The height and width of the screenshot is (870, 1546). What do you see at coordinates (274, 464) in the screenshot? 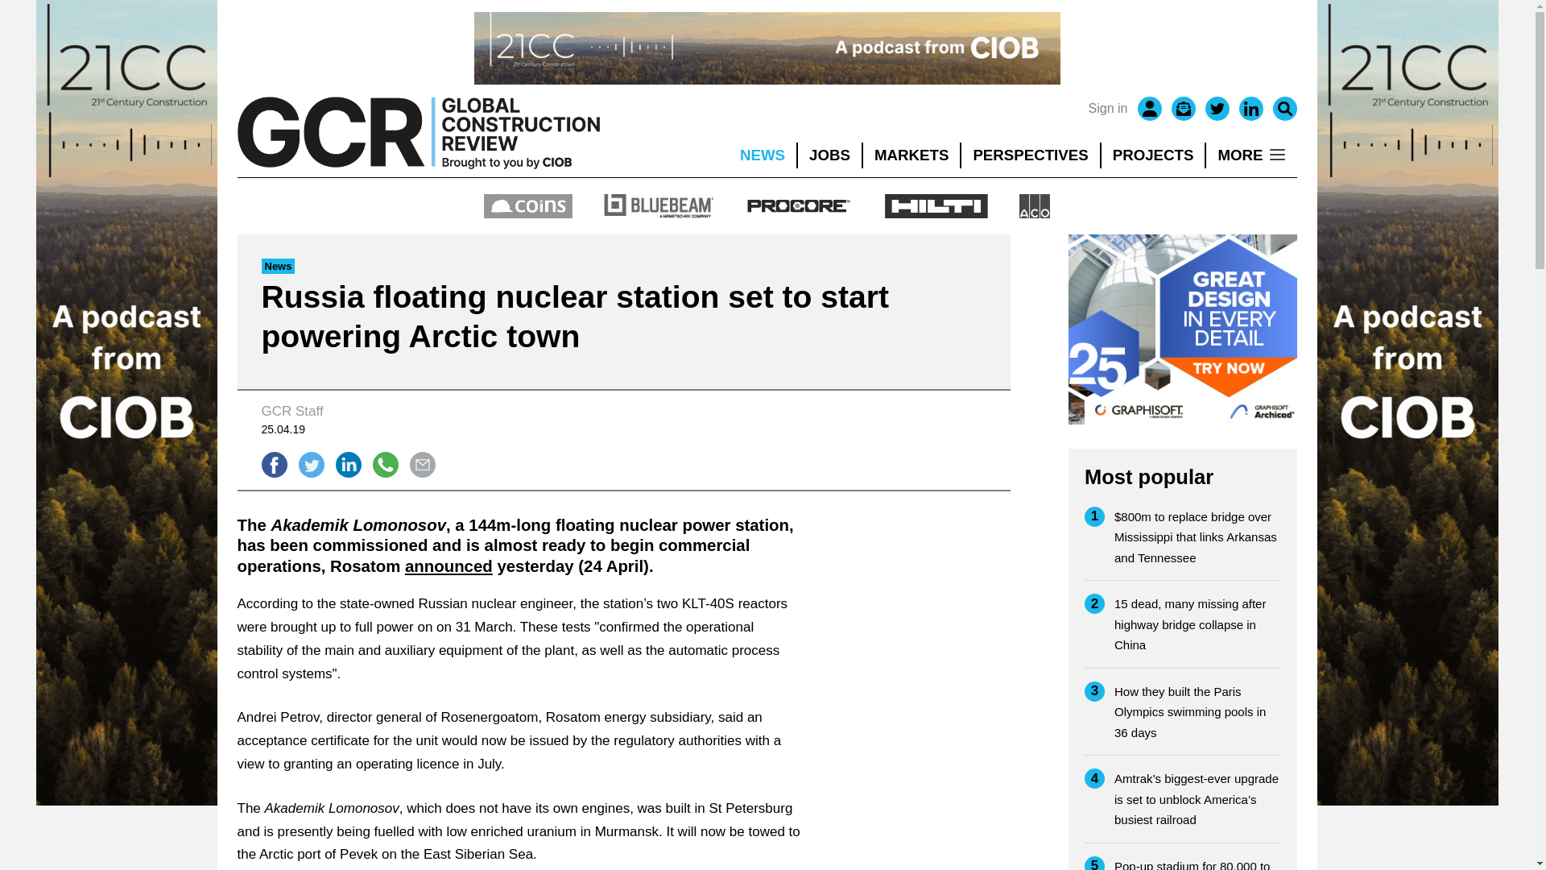
I see `Share on Facebook` at bounding box center [274, 464].